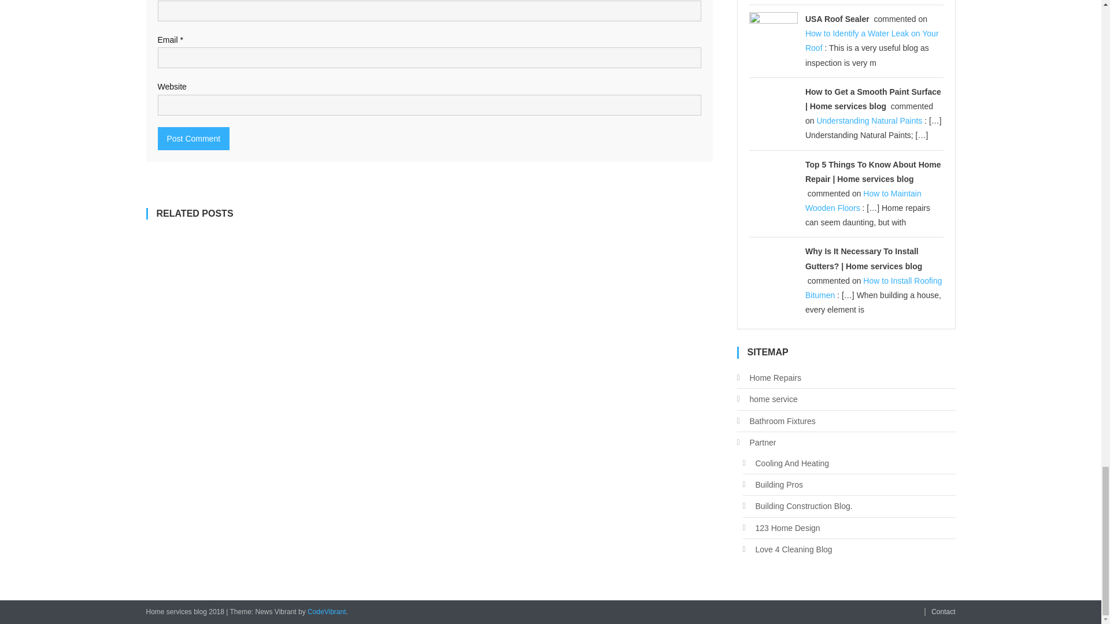 This screenshot has width=1110, height=624. What do you see at coordinates (872, 40) in the screenshot?
I see `How to Identify a Water Leak on Your Roof` at bounding box center [872, 40].